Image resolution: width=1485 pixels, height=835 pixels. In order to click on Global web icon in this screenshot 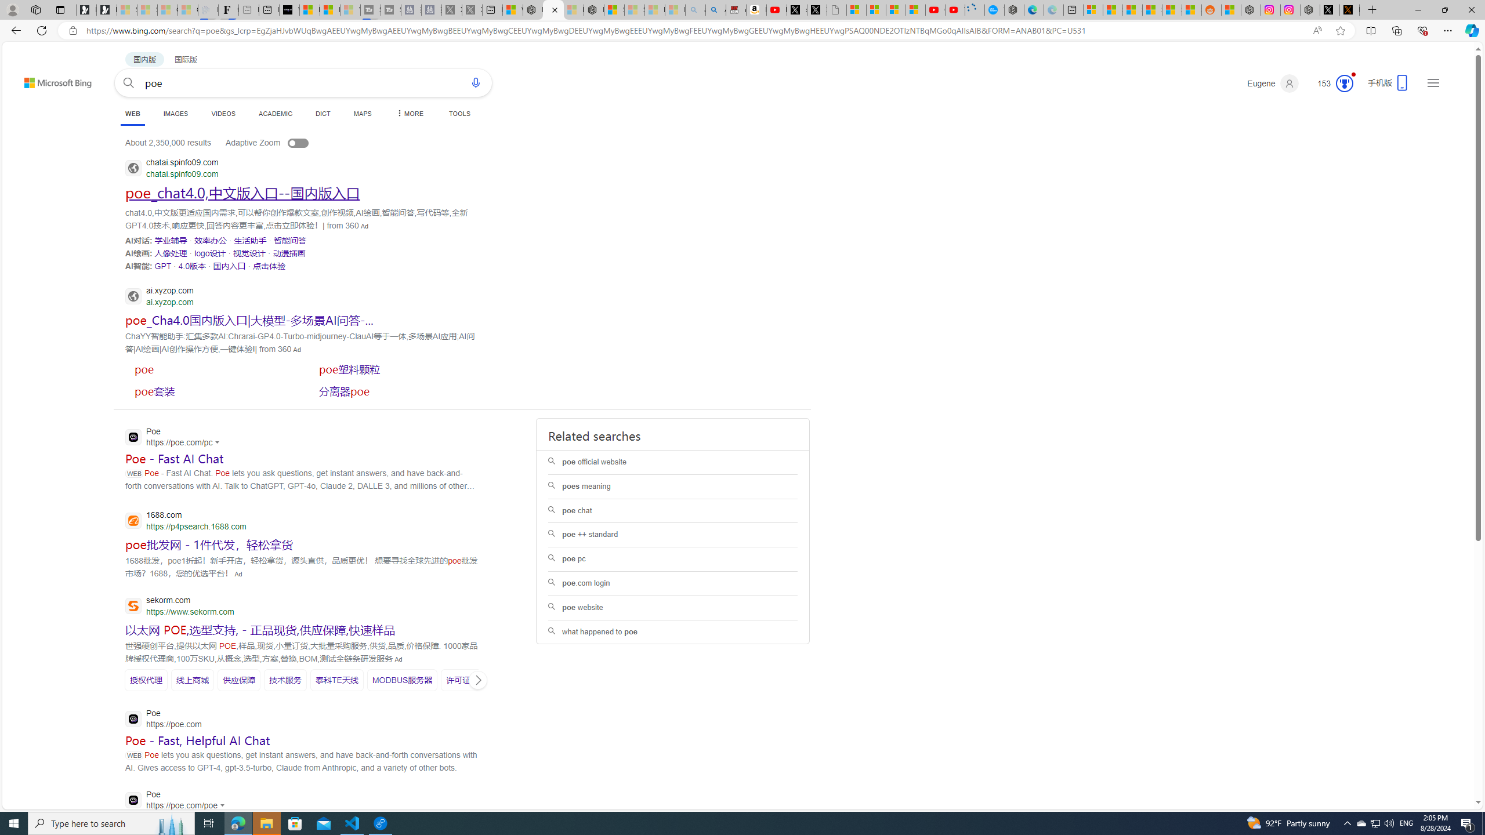, I will do `click(133, 800)`.